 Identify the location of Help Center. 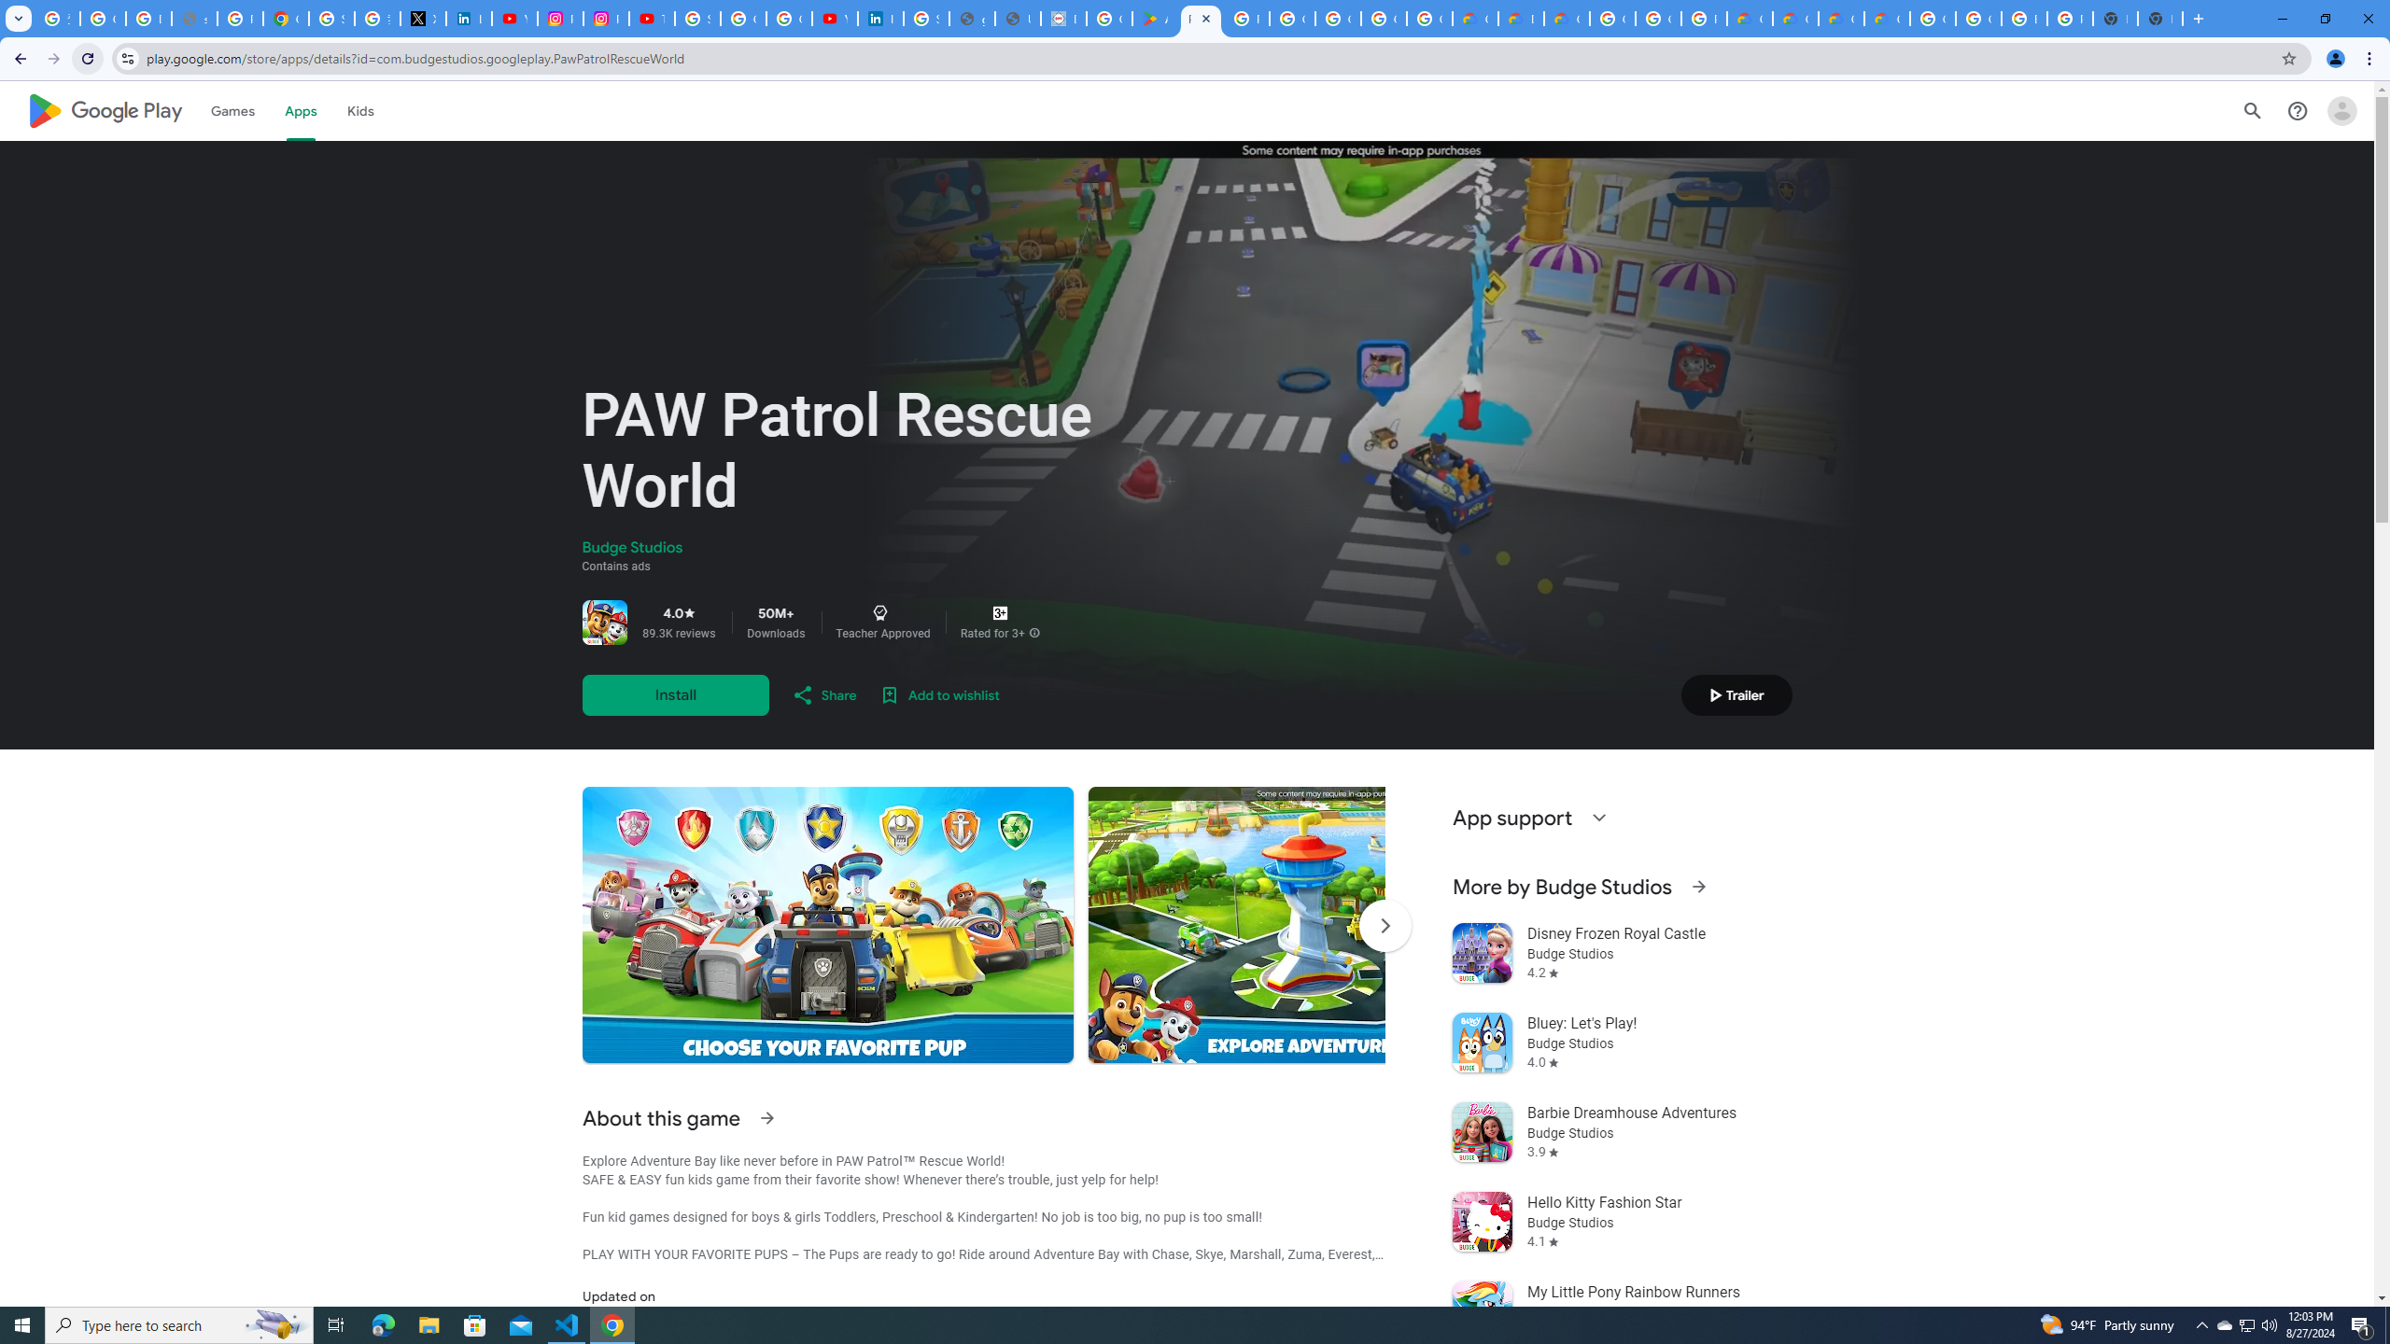
(2298, 110).